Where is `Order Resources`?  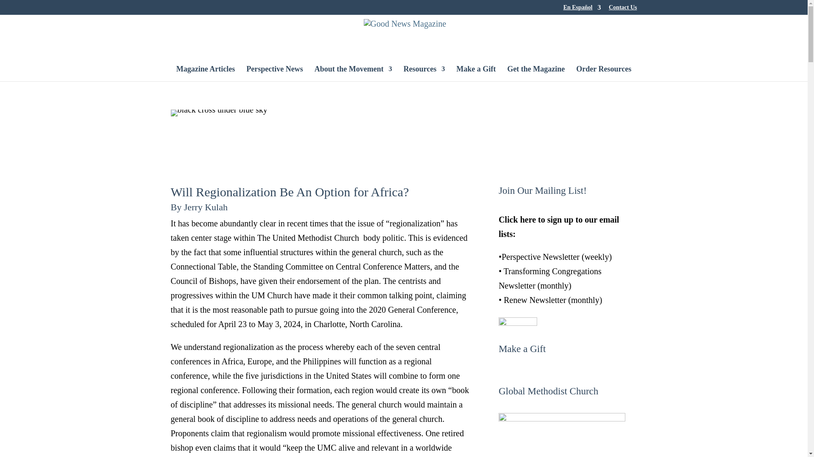
Order Resources is located at coordinates (604, 74).